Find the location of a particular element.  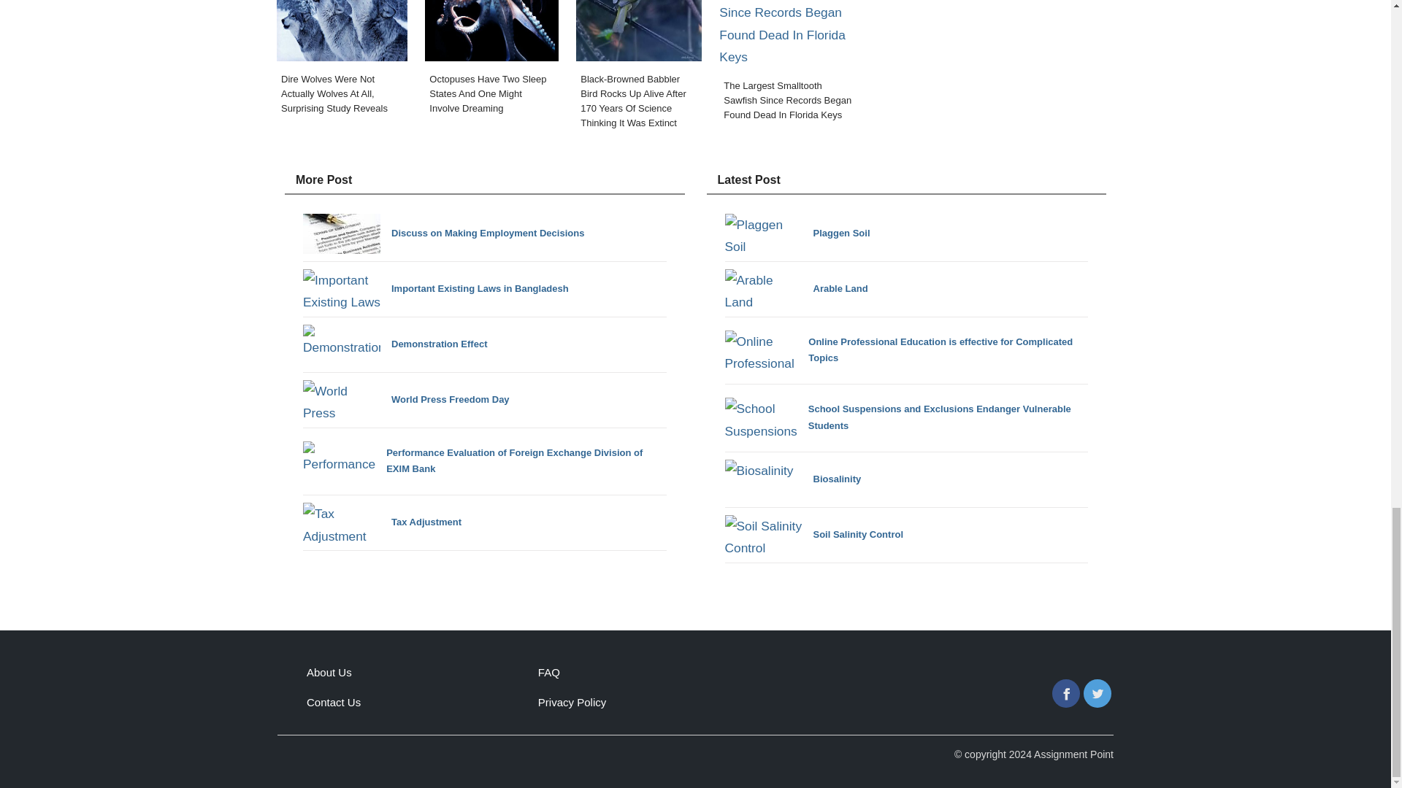

Discuss on Making Employment Decisions is located at coordinates (443, 233).